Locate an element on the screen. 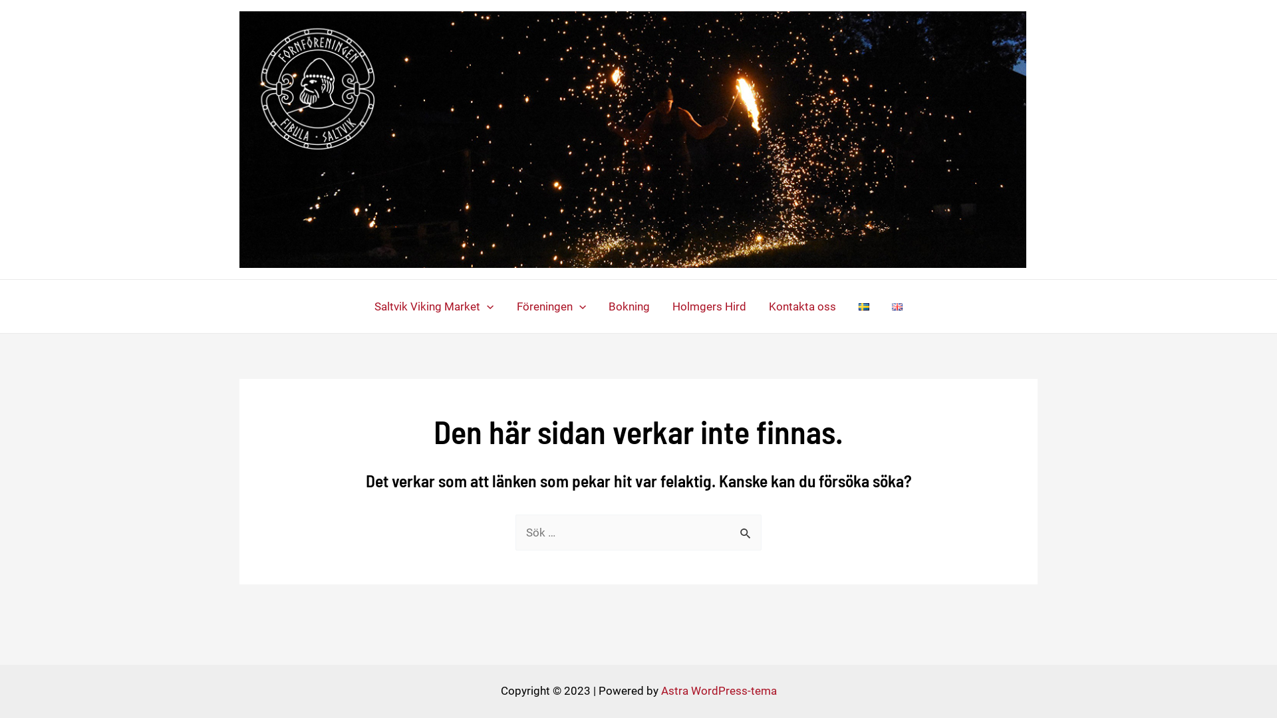  Holmgers Hird is located at coordinates (709, 306).